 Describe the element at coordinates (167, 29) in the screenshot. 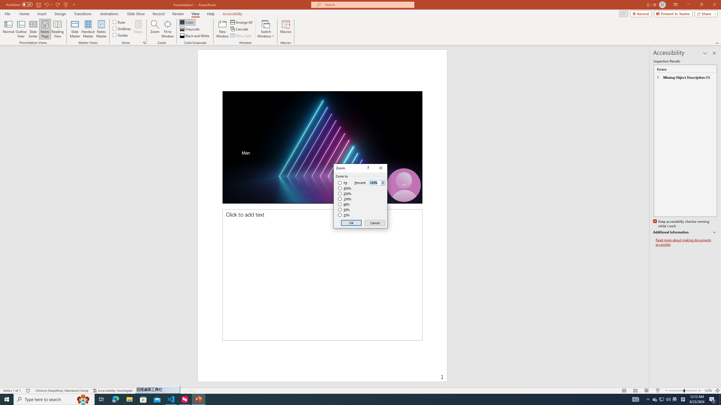

I see `Fit to Window` at that location.